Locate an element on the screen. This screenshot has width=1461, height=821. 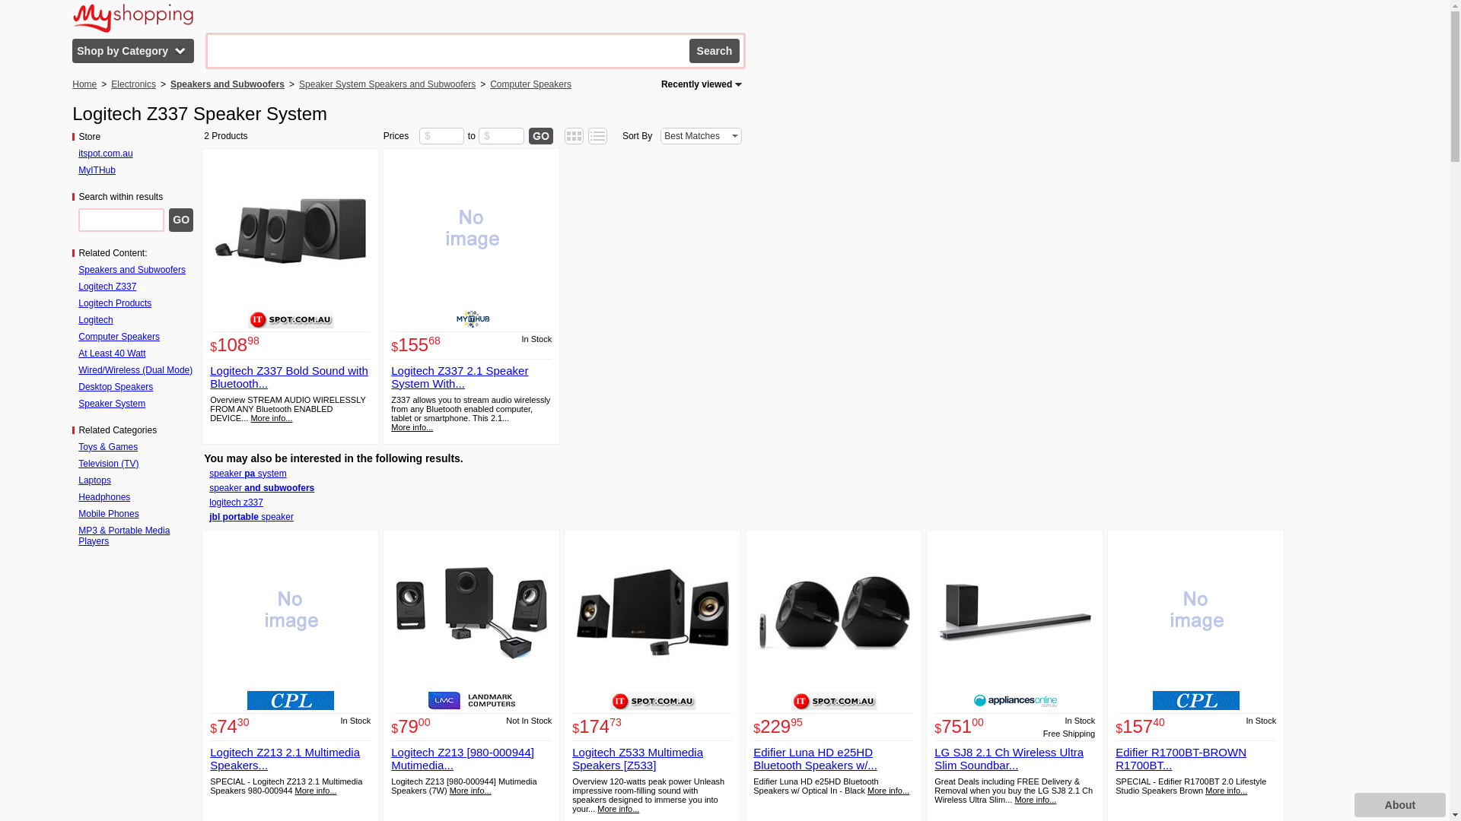
Wired/Wireless (Dual Mode) is located at coordinates (135, 370).